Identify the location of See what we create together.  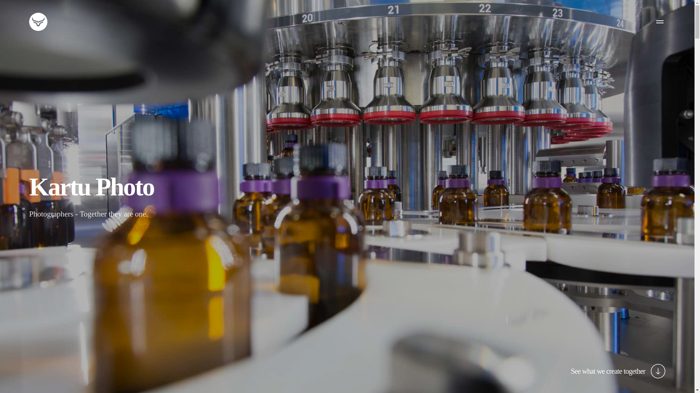
(618, 371).